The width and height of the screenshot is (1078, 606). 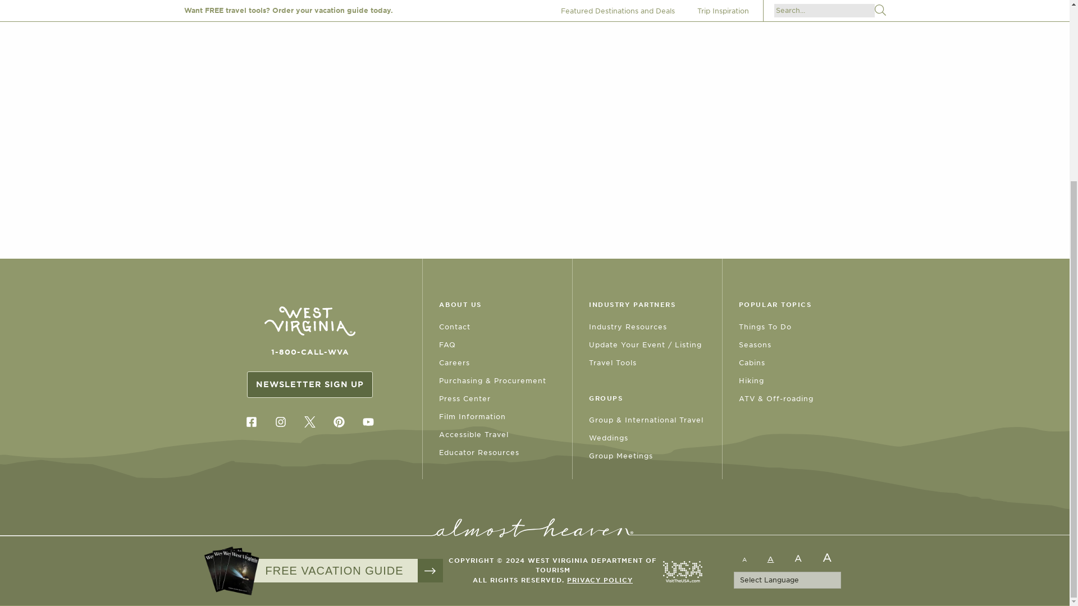 What do you see at coordinates (310, 421) in the screenshot?
I see `Find us on Twitter` at bounding box center [310, 421].